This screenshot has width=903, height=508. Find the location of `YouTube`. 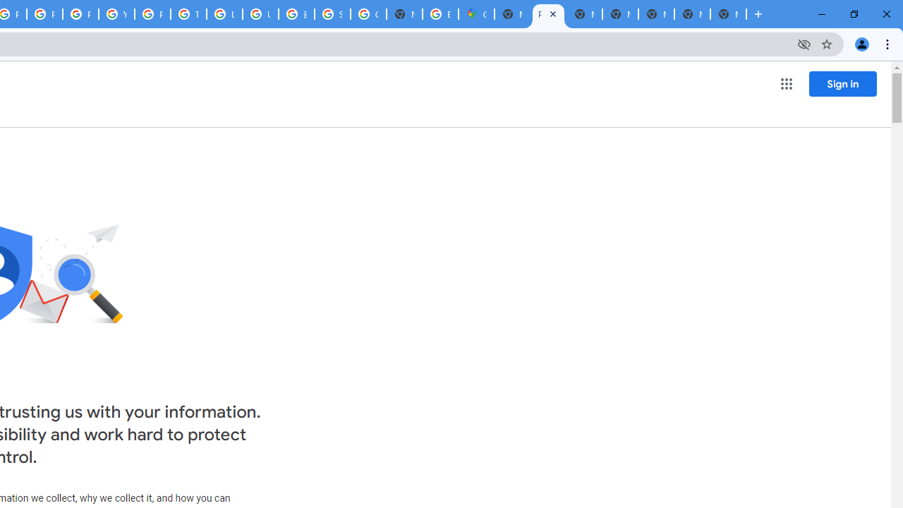

YouTube is located at coordinates (116, 14).